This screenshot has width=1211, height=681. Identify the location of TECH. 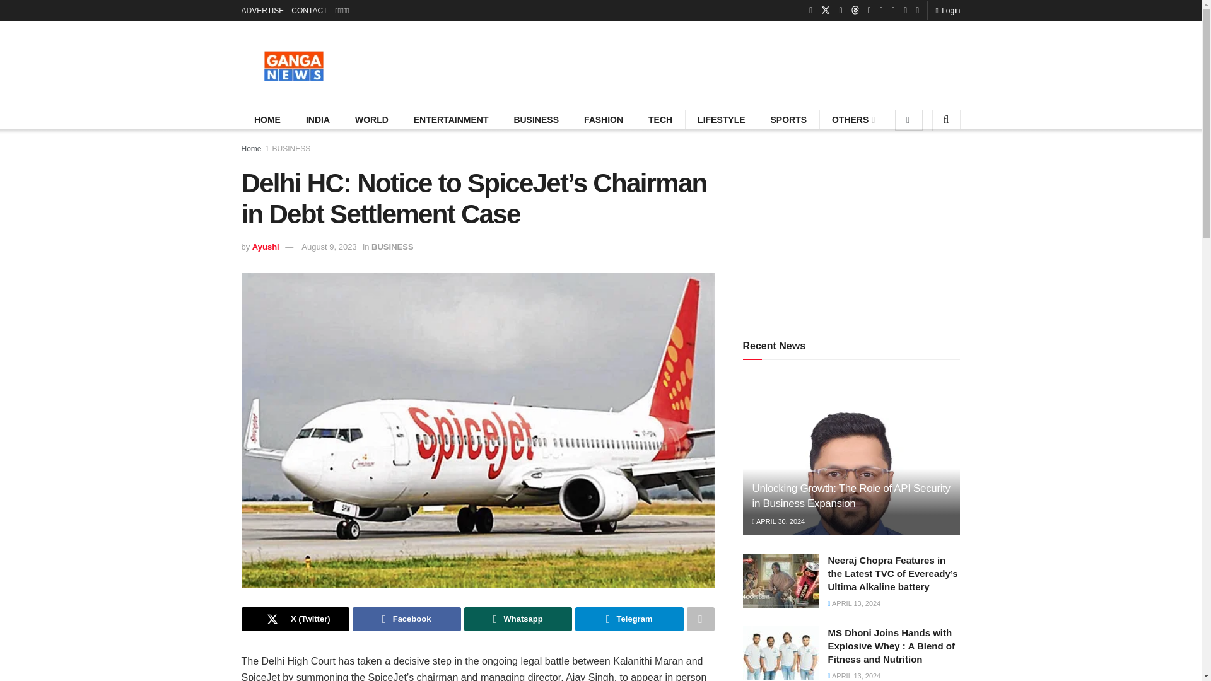
(660, 120).